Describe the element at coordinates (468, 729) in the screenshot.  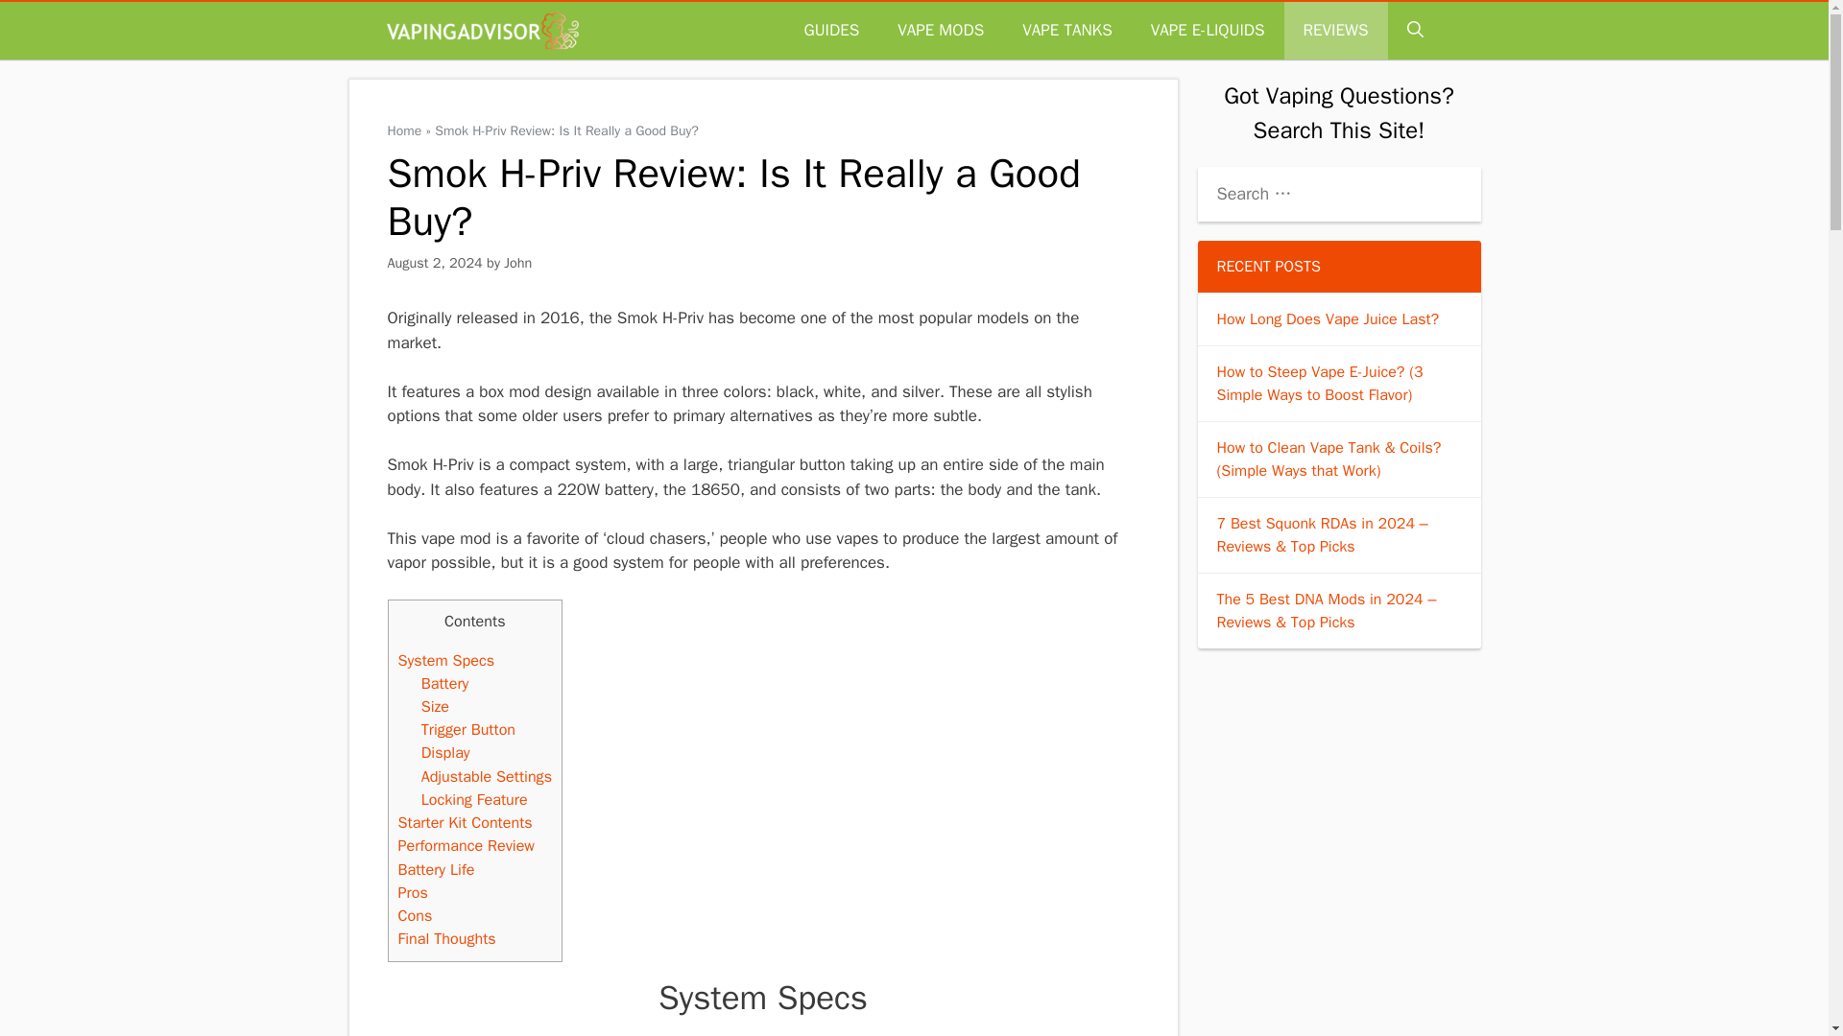
I see `Trigger Button` at that location.